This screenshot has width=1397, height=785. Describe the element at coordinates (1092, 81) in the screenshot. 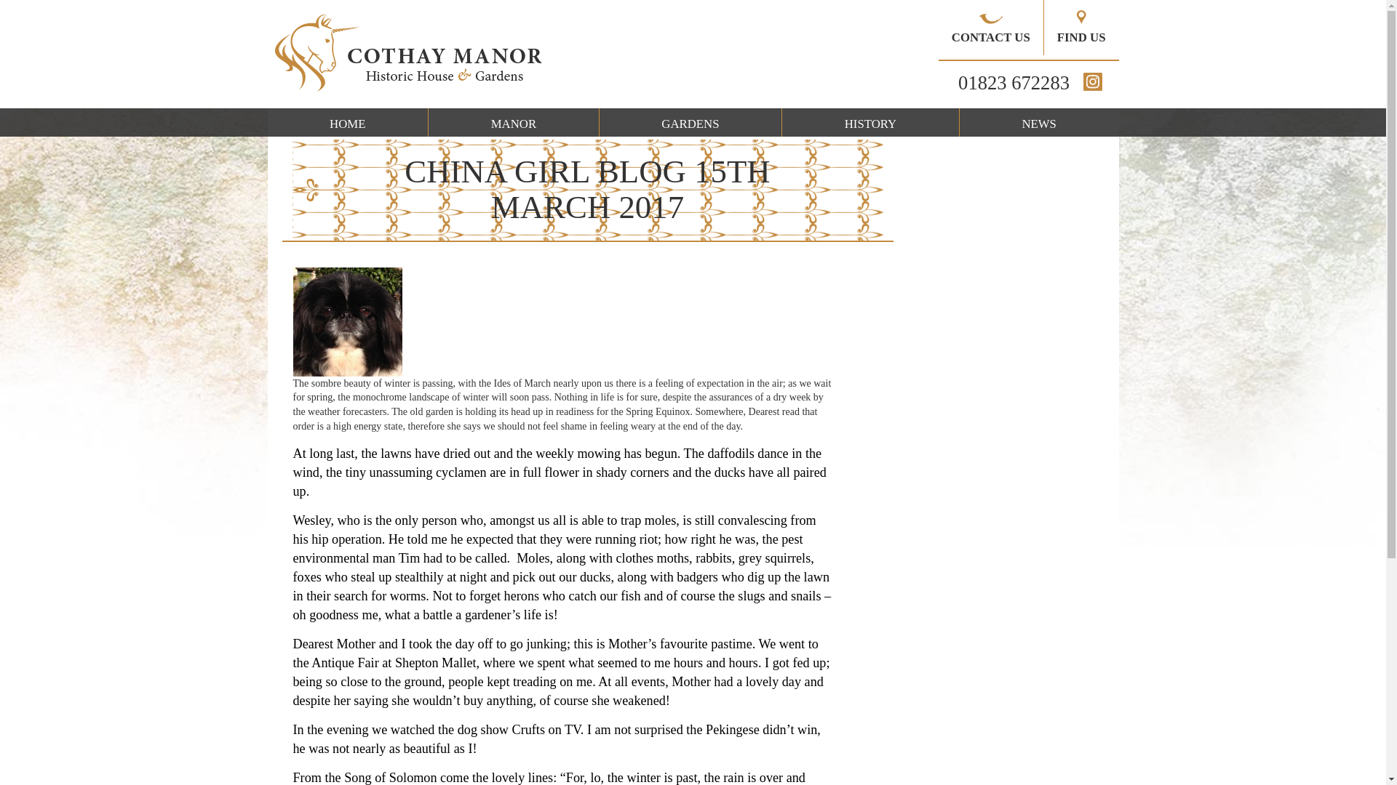

I see `Find us on Instagram` at that location.